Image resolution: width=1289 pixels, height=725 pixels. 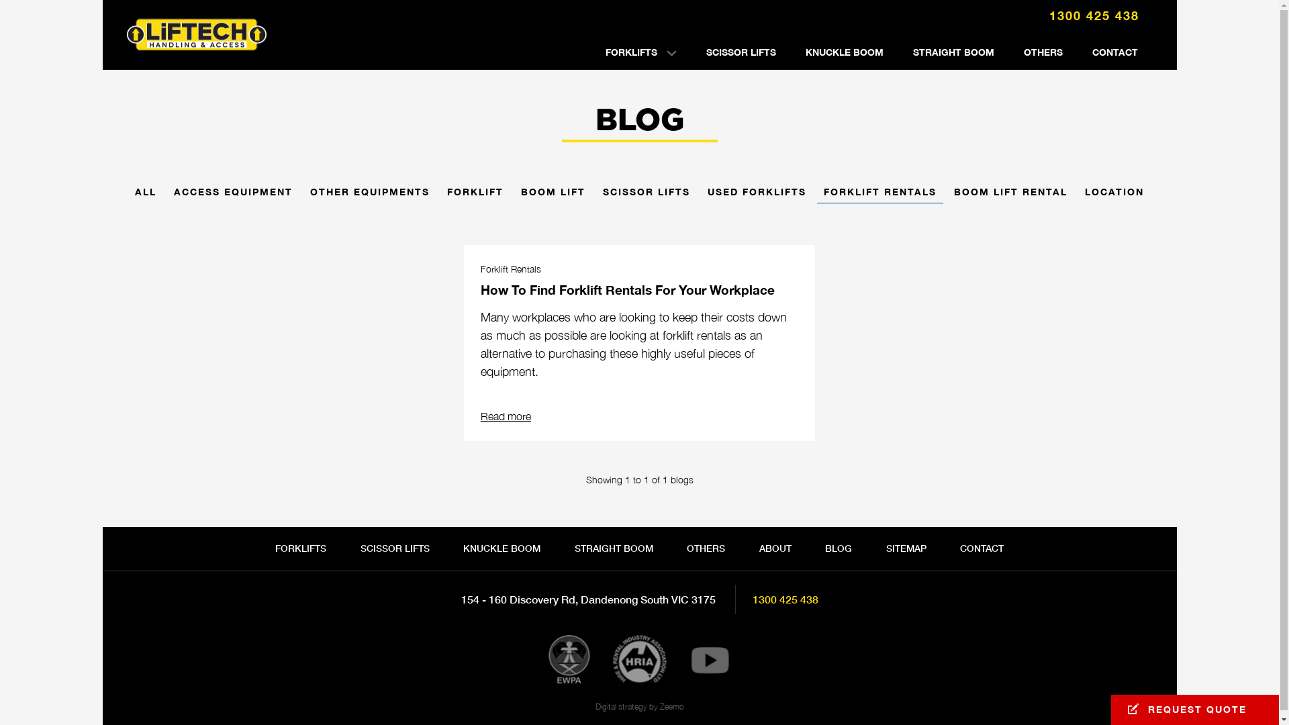 I want to click on FORKLIFTS, so click(x=301, y=548).